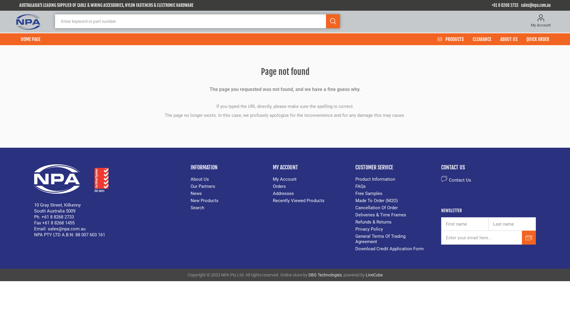  What do you see at coordinates (374, 275) in the screenshot?
I see `LiveCube` at bounding box center [374, 275].